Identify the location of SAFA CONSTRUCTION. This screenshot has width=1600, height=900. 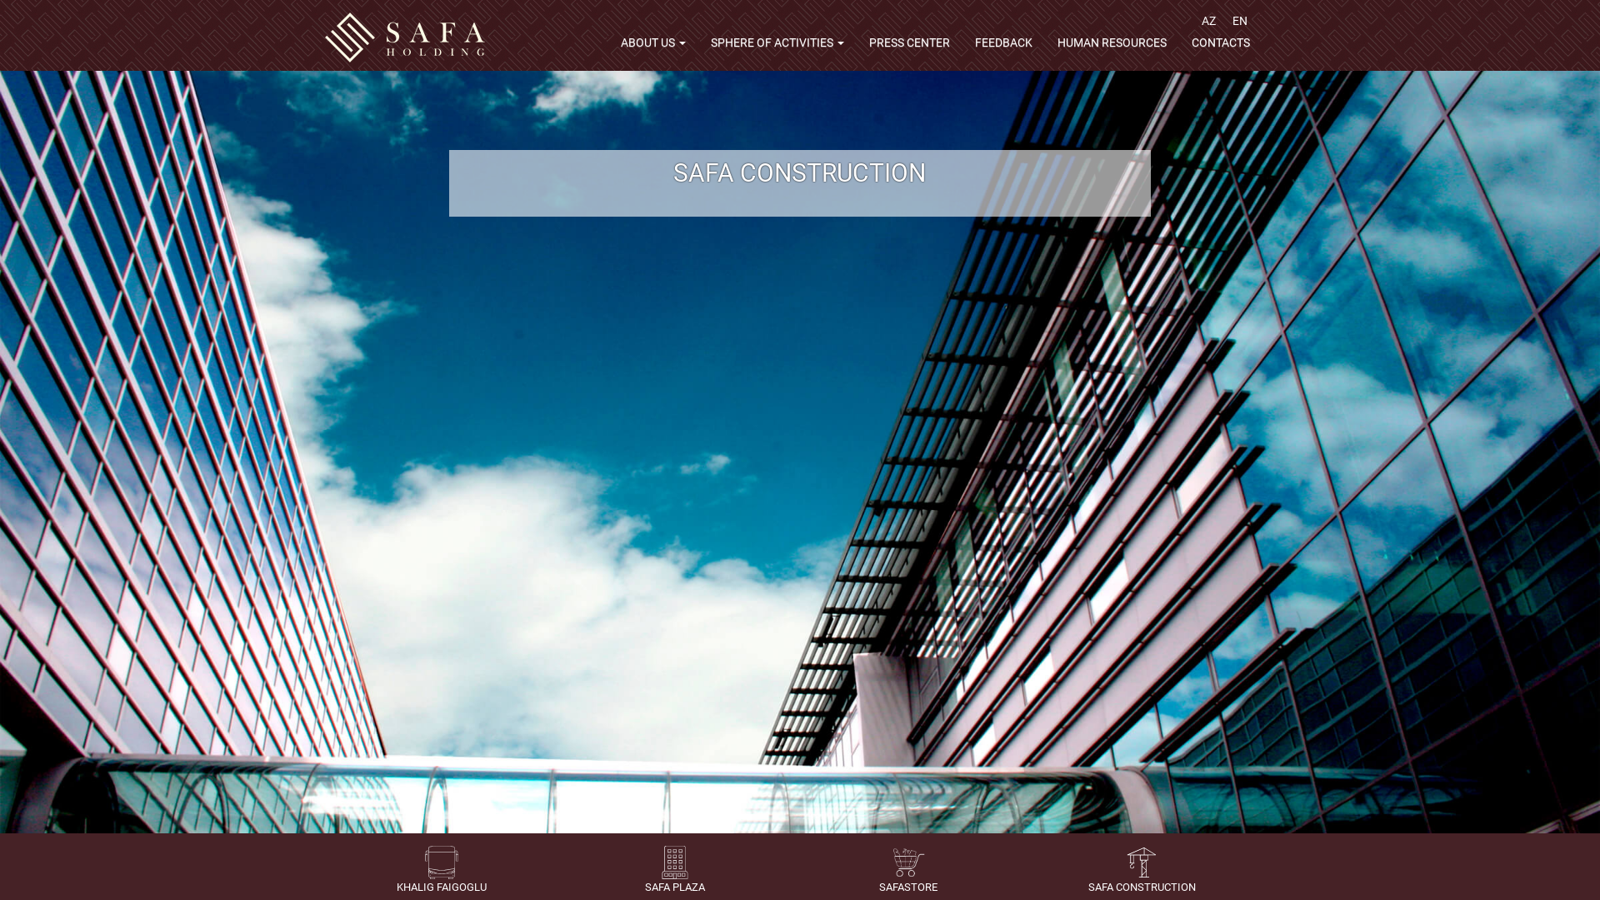
(1142, 871).